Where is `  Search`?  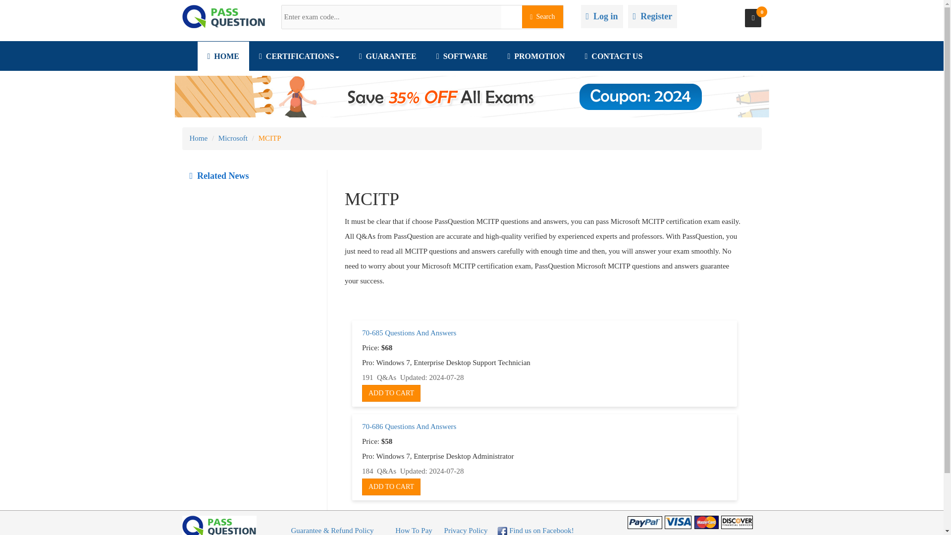
  Search is located at coordinates (542, 17).